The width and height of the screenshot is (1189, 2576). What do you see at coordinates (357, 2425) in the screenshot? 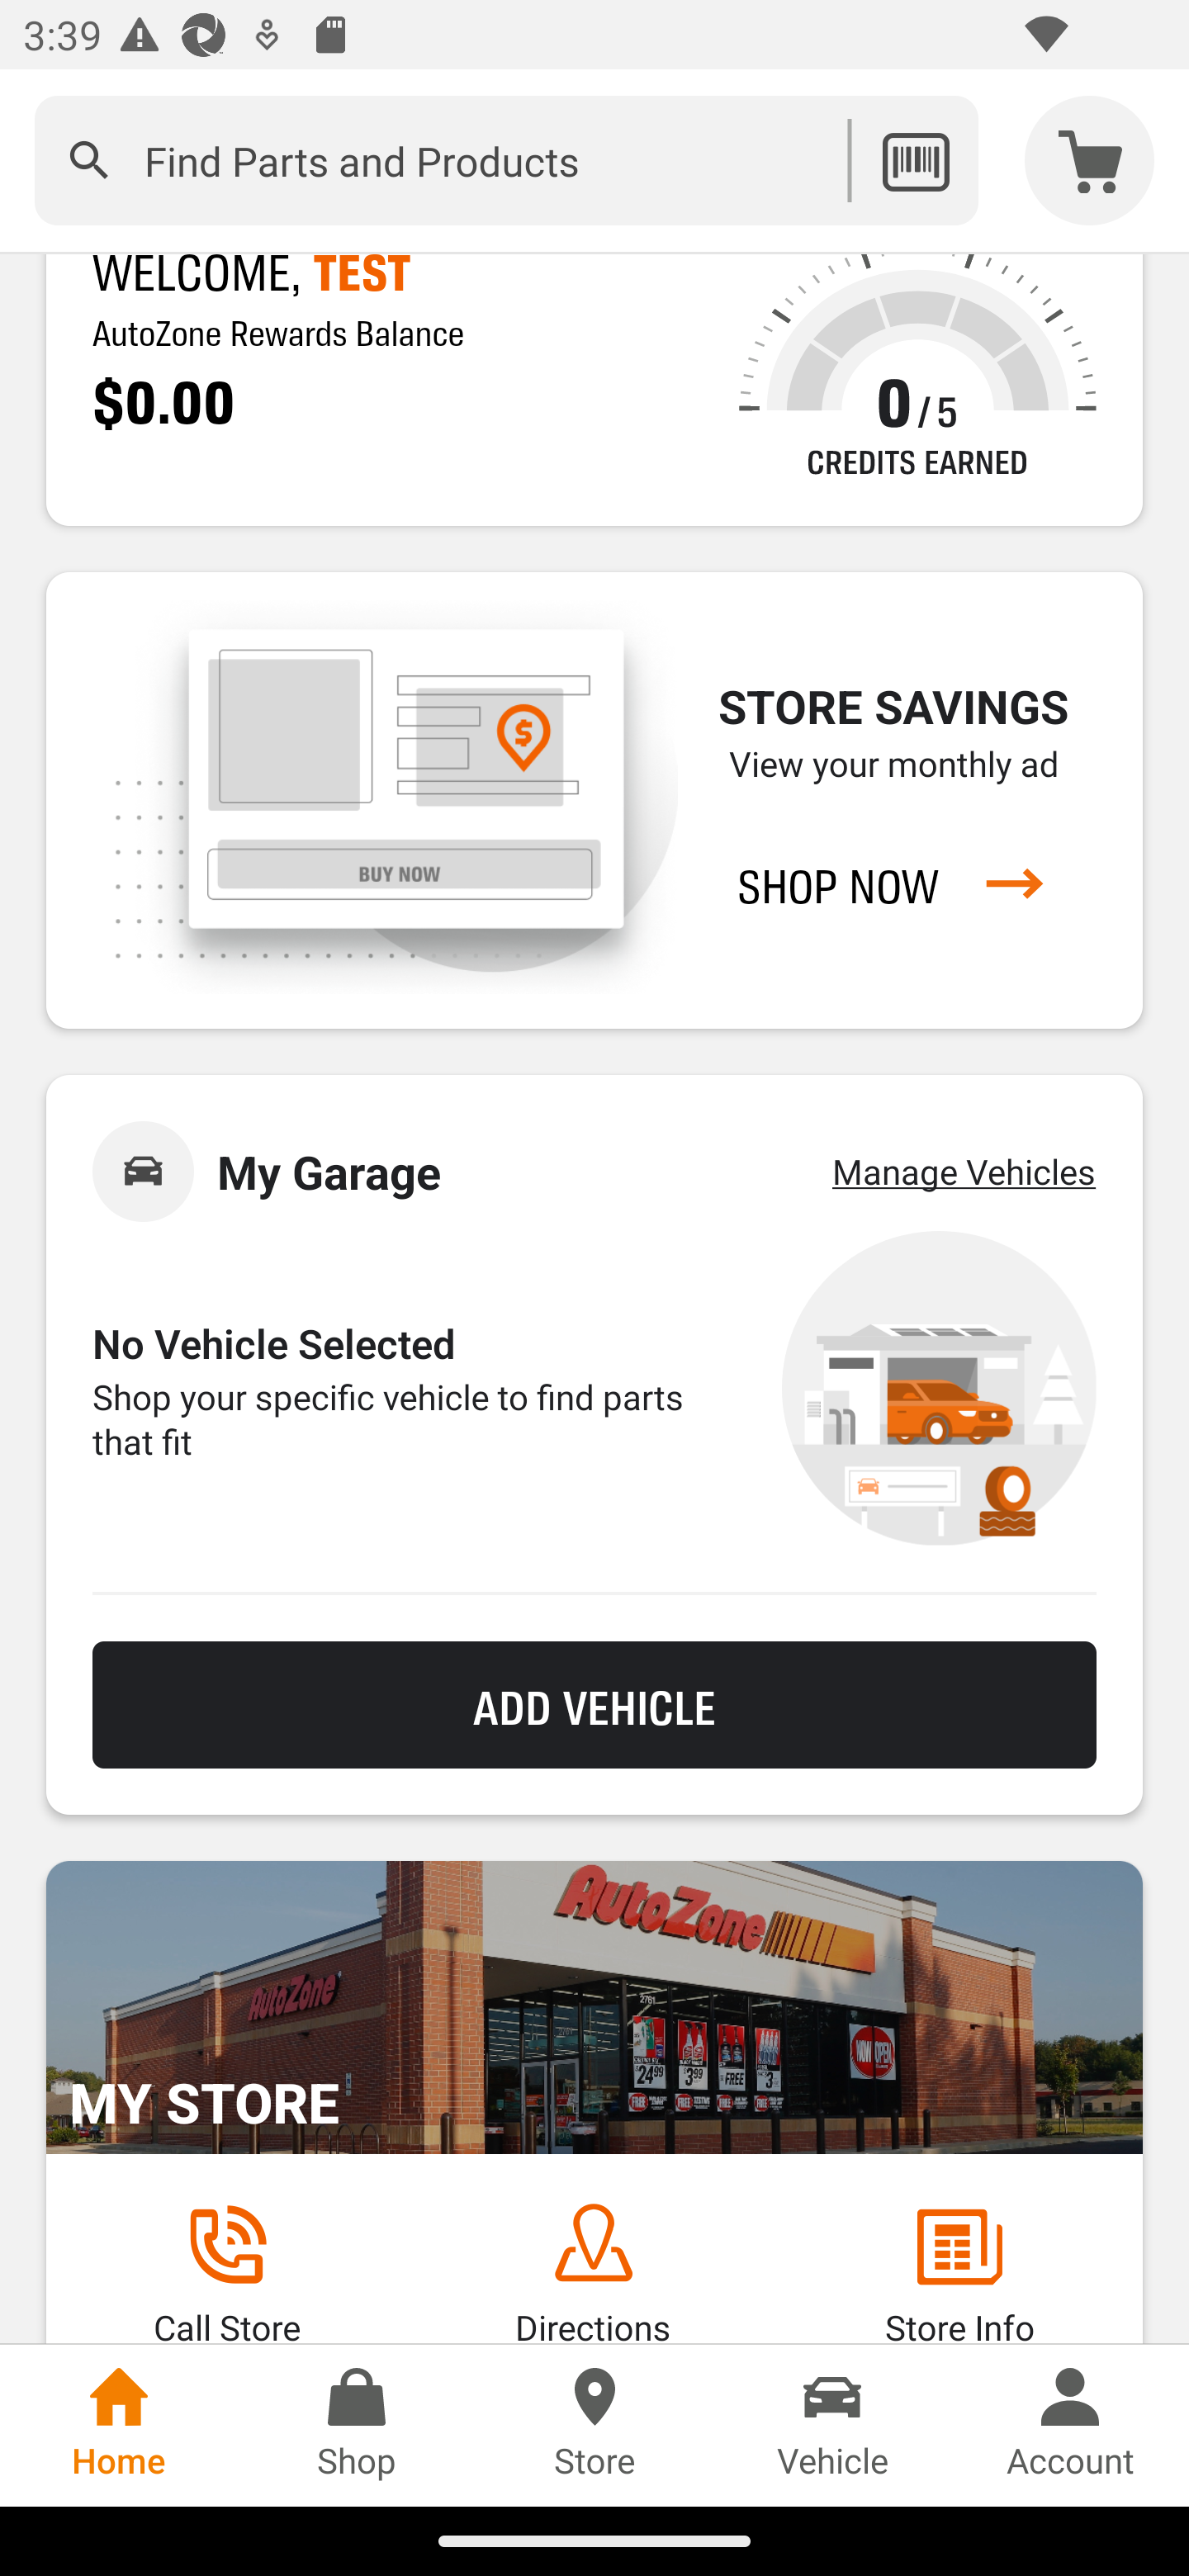
I see `Shop` at bounding box center [357, 2425].